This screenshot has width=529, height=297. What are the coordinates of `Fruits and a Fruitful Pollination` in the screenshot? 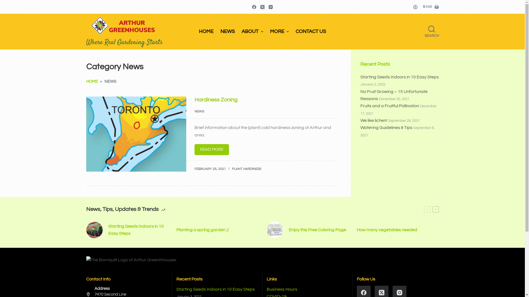 It's located at (390, 106).